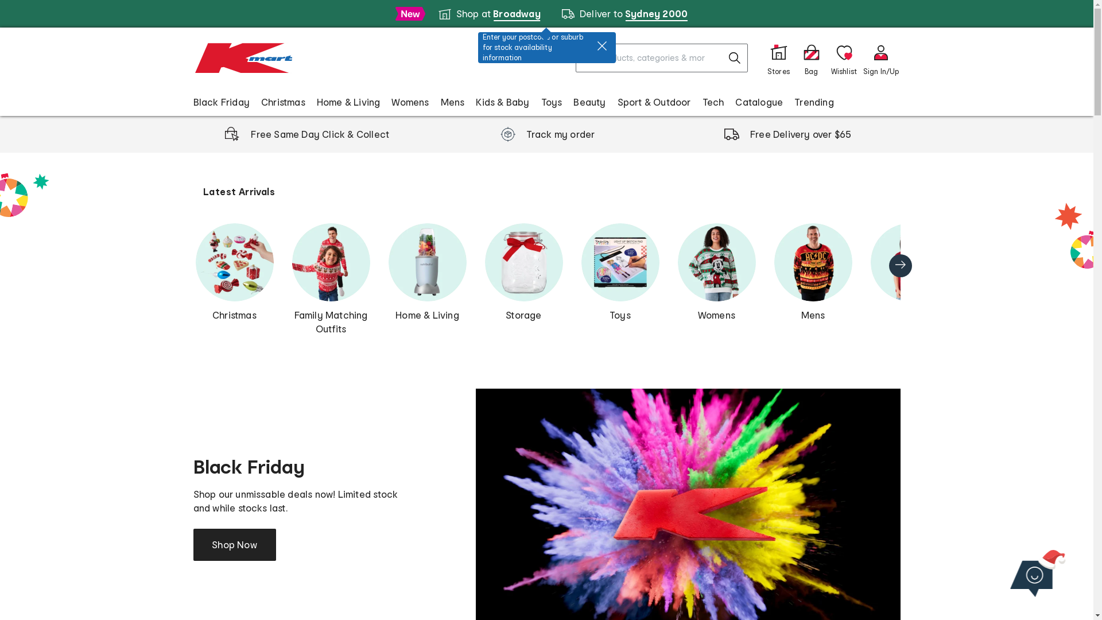 The image size is (1102, 620). I want to click on Sign In/Up, so click(882, 58).